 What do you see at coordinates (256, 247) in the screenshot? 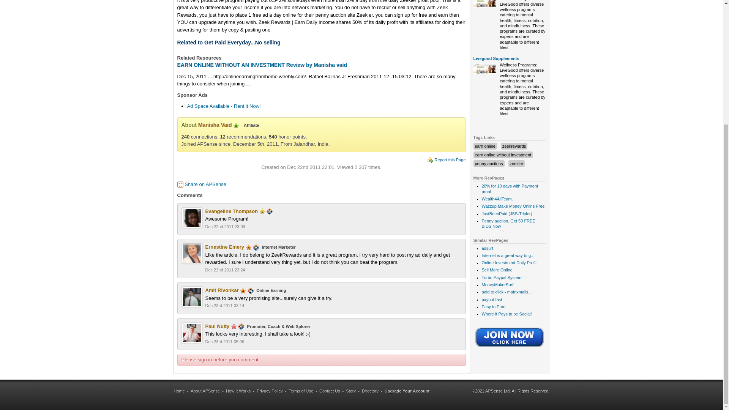
I see `View Business Center` at bounding box center [256, 247].